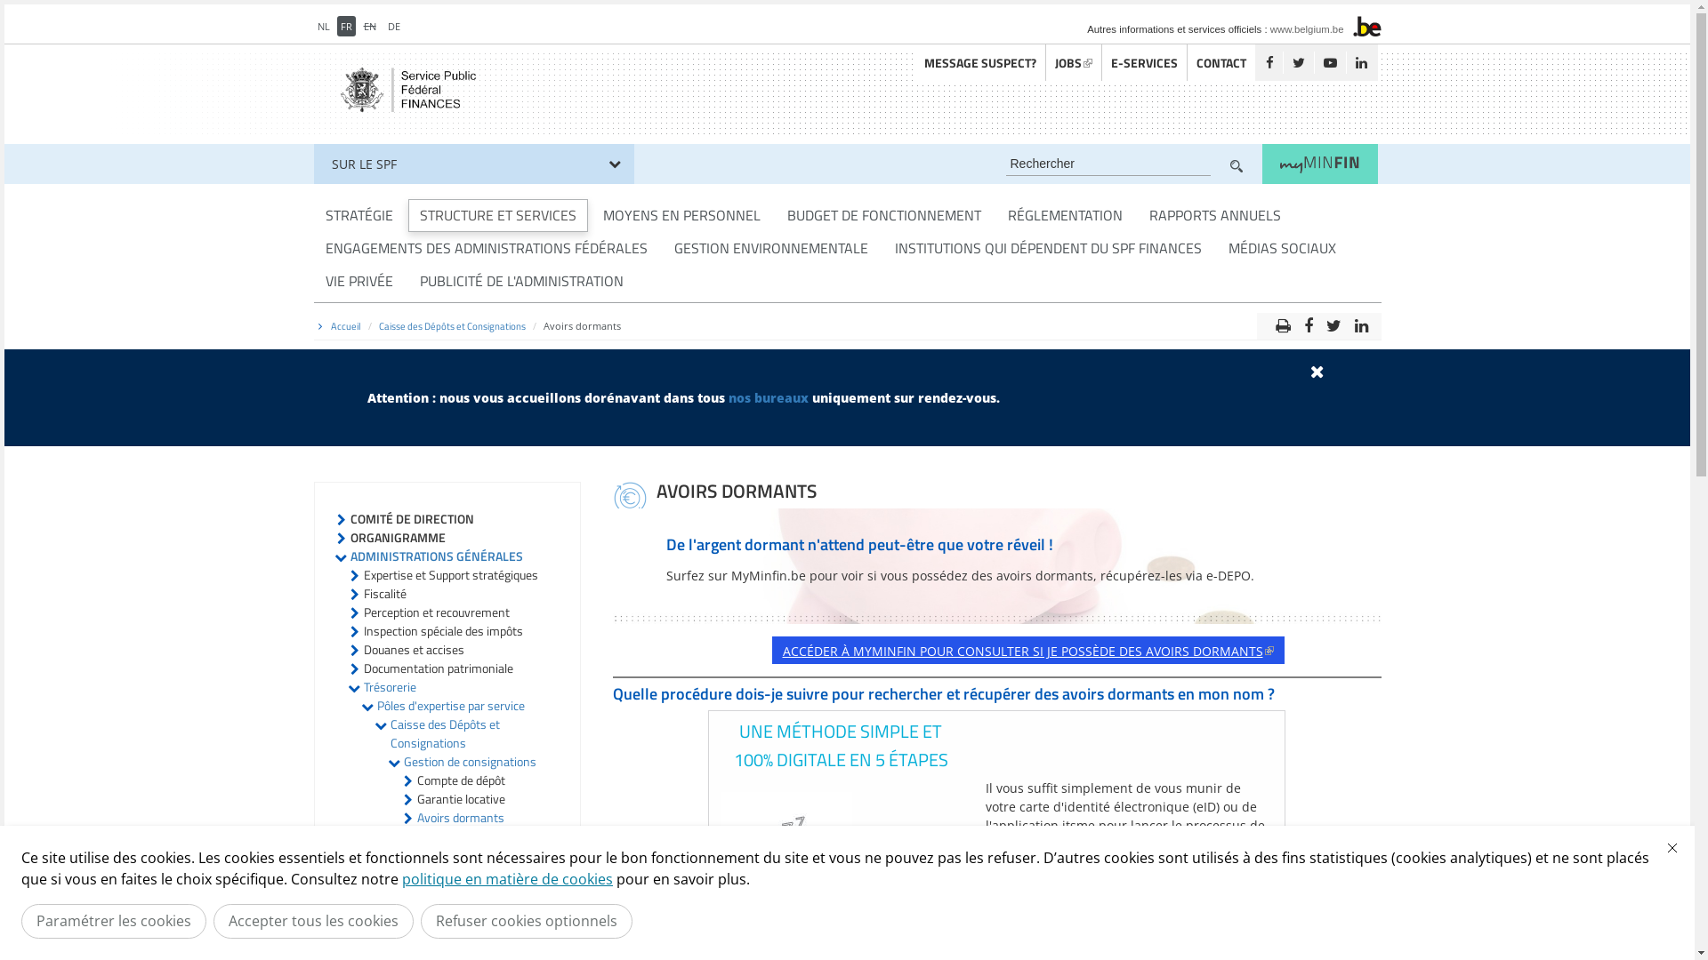 The image size is (1708, 960). I want to click on www.belgium.be, so click(1308, 28).